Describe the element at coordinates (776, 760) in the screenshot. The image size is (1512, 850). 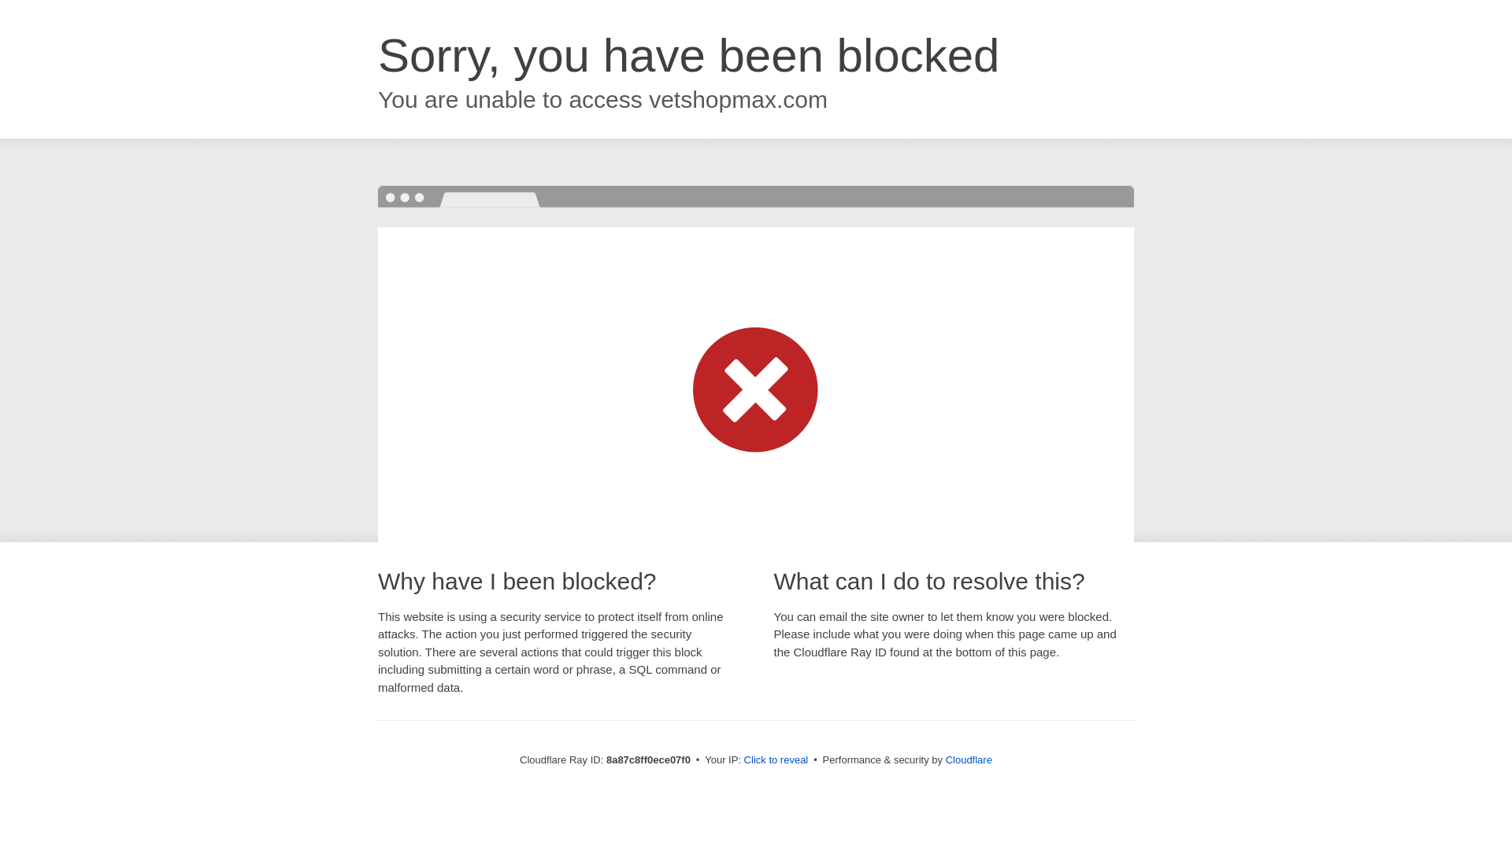
I see `Click to reveal` at that location.